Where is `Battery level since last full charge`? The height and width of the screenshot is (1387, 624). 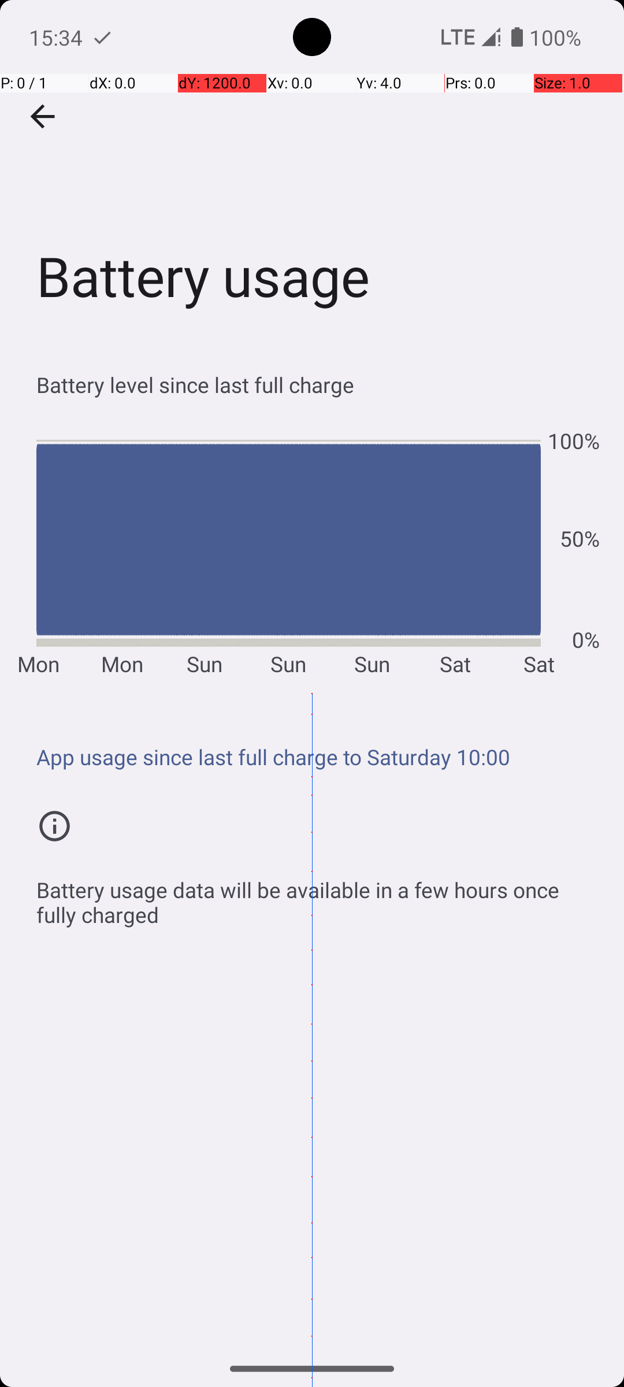 Battery level since last full charge is located at coordinates (318, 385).